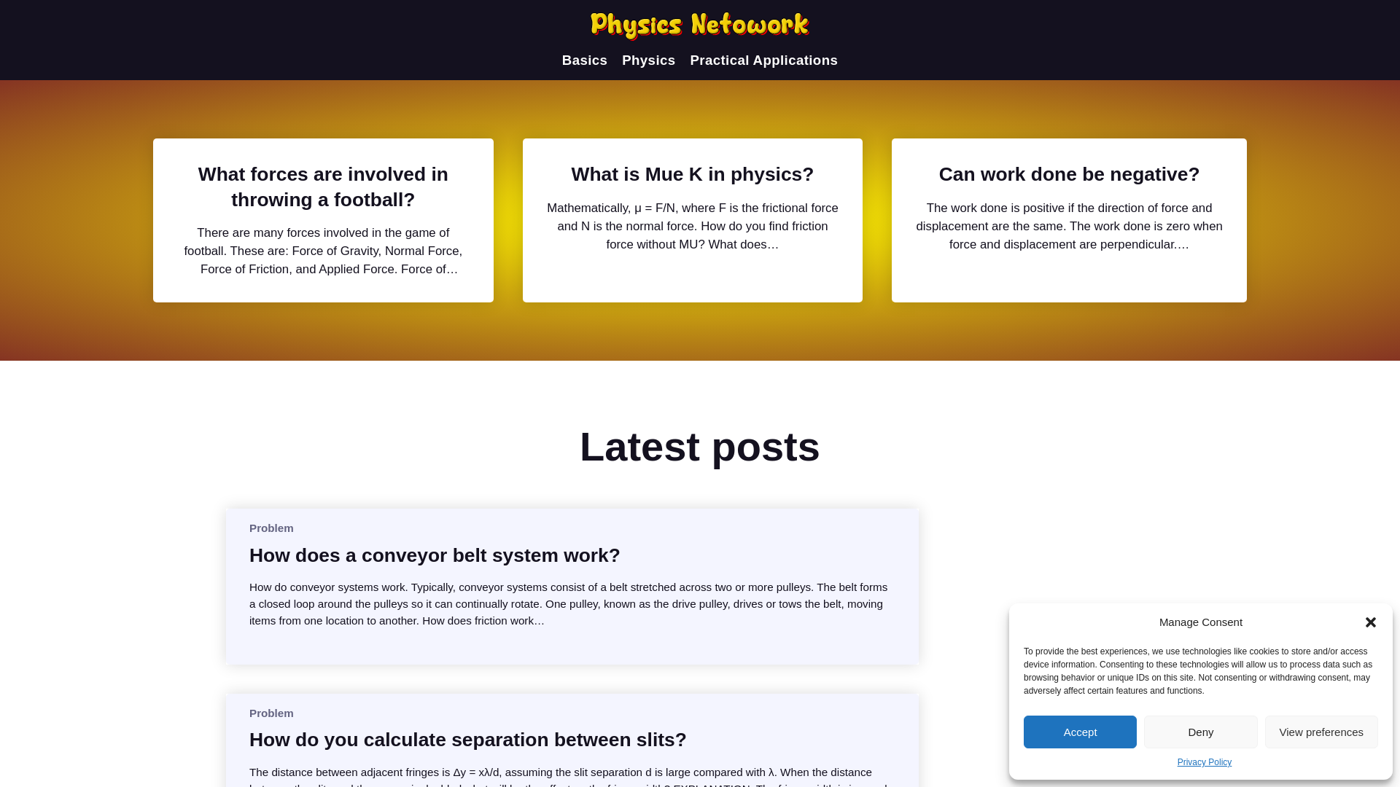  Describe the element at coordinates (1205, 762) in the screenshot. I see `Privacy Policy` at that location.